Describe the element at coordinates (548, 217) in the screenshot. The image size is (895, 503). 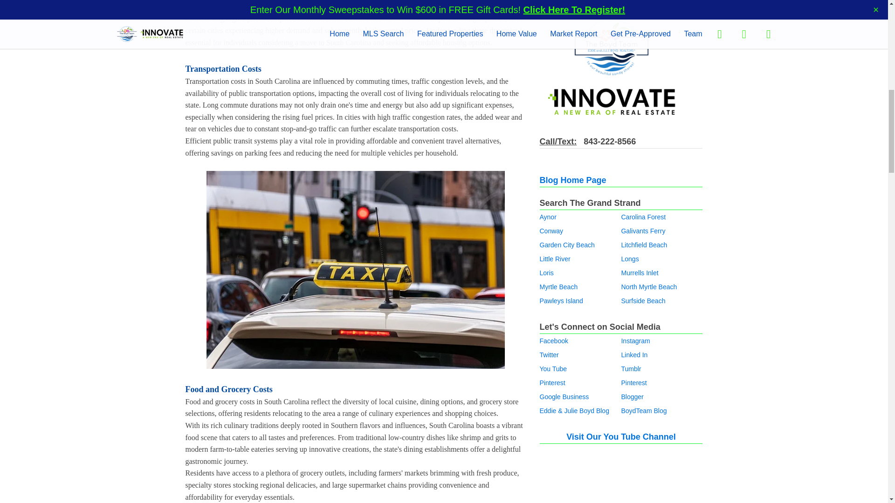
I see `Aynor` at that location.